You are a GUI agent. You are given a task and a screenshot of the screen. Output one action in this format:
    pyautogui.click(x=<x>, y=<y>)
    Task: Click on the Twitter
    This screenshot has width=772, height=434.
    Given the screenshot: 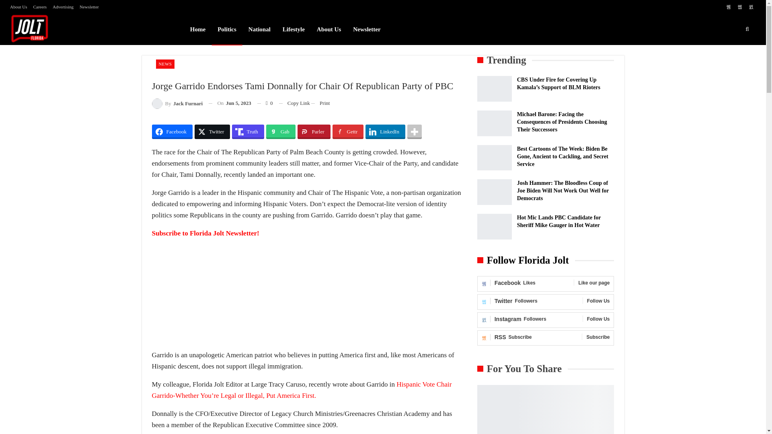 What is the action you would take?
    pyautogui.click(x=212, y=131)
    